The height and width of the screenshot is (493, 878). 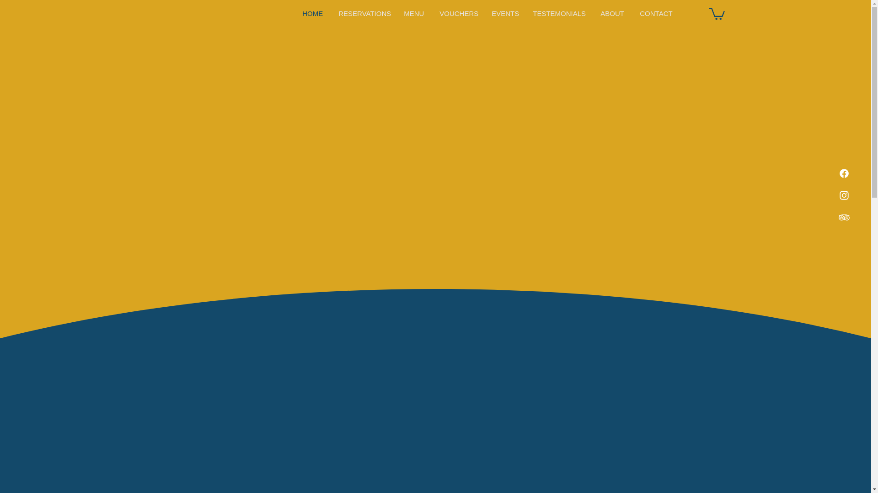 I want to click on VOUCHERS, so click(x=458, y=13).